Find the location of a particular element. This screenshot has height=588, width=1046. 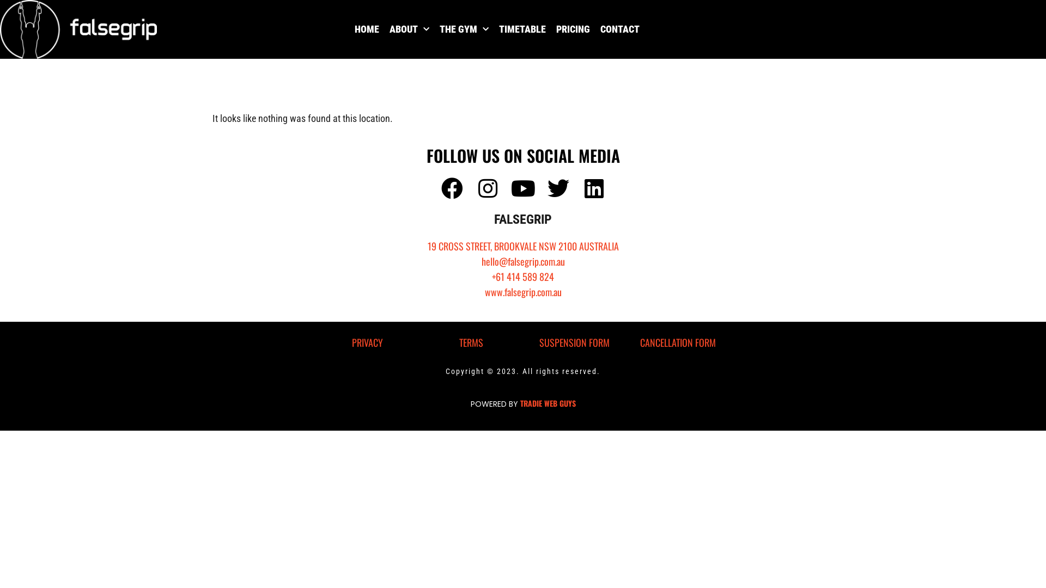

TRADIE WEB GUYS is located at coordinates (548, 403).